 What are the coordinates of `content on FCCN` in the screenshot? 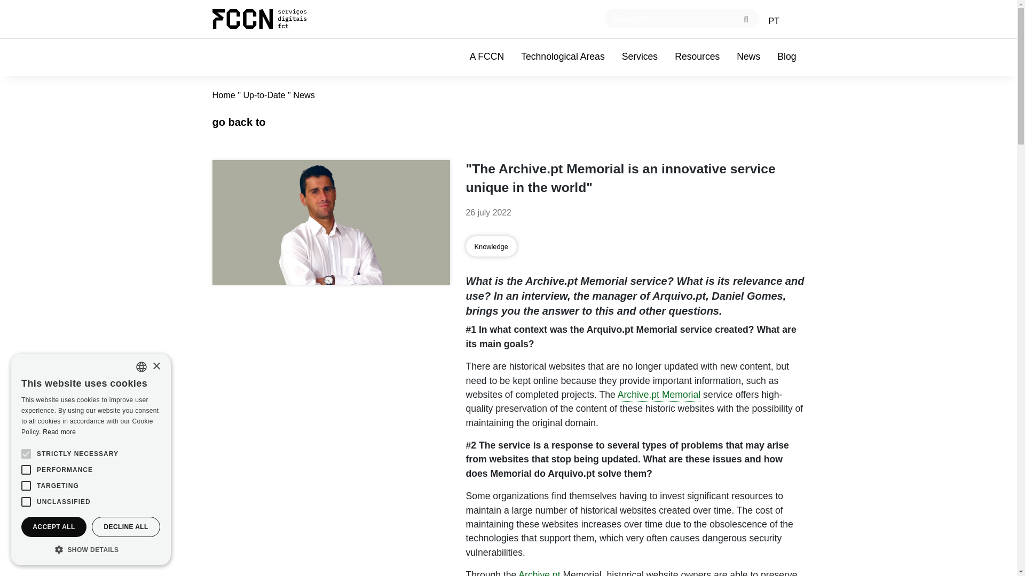 It's located at (487, 57).